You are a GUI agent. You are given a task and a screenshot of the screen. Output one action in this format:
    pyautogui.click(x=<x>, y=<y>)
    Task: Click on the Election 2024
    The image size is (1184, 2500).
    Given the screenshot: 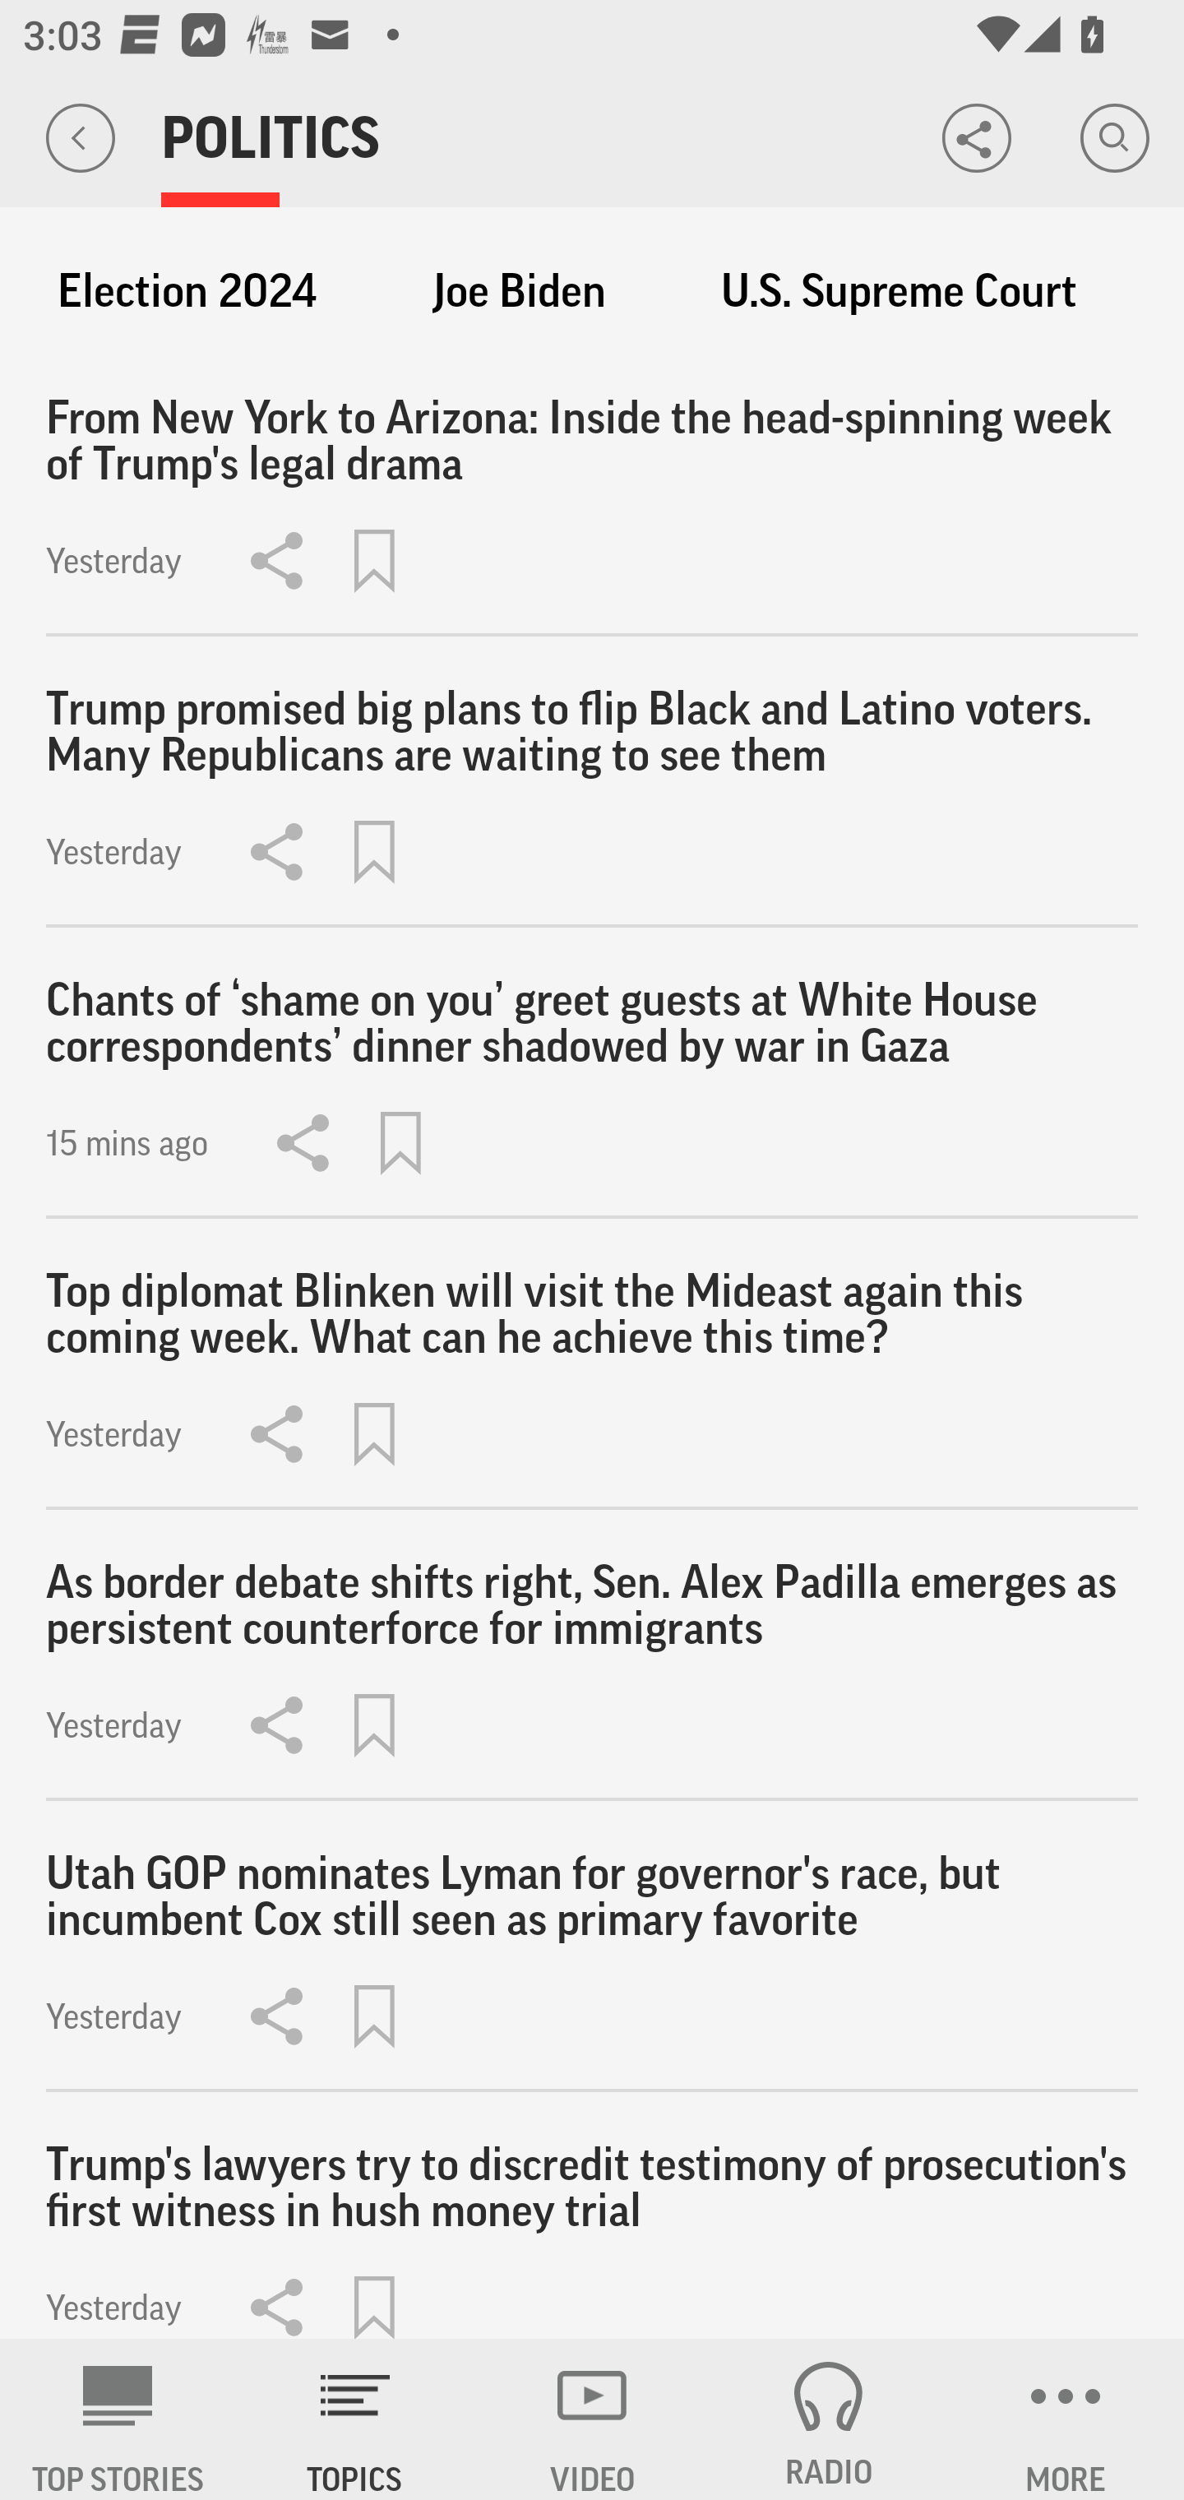 What is the action you would take?
    pyautogui.click(x=187, y=291)
    